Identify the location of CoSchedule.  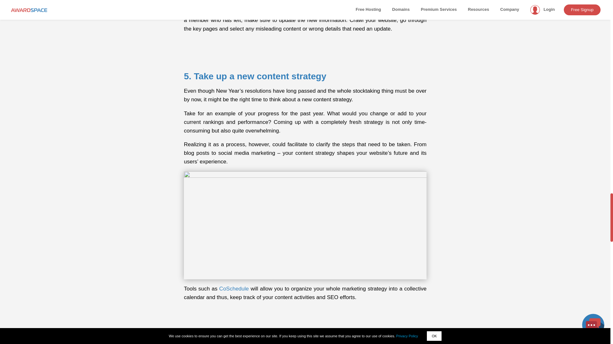
(234, 289).